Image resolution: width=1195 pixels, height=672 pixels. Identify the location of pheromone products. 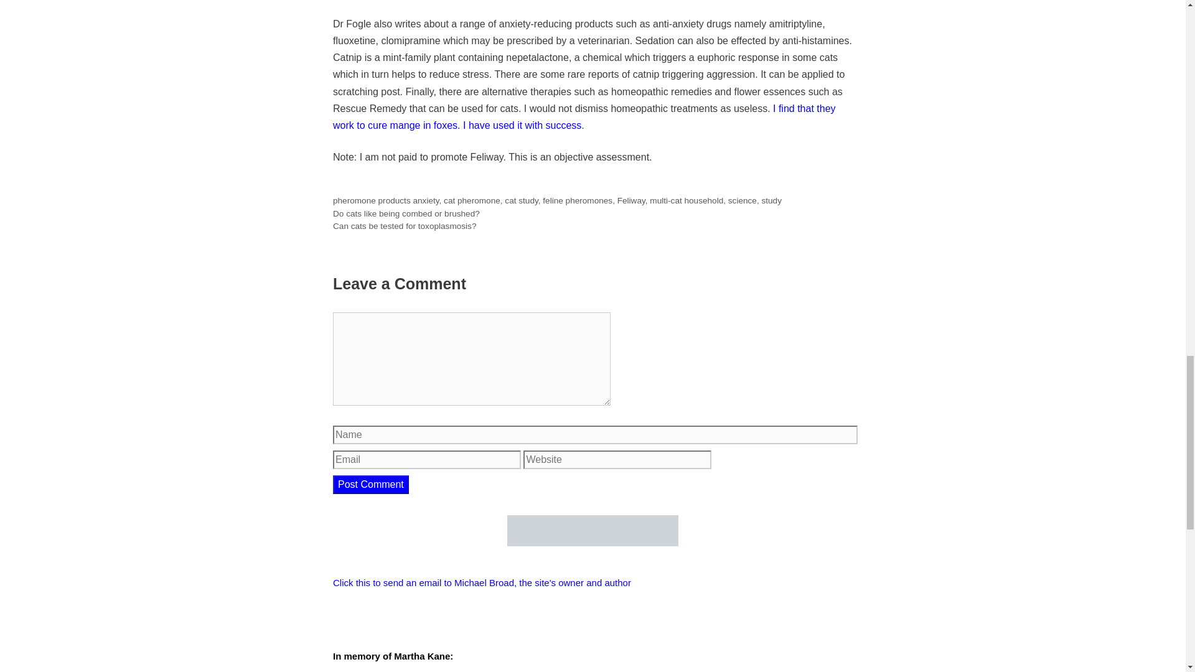
(372, 200).